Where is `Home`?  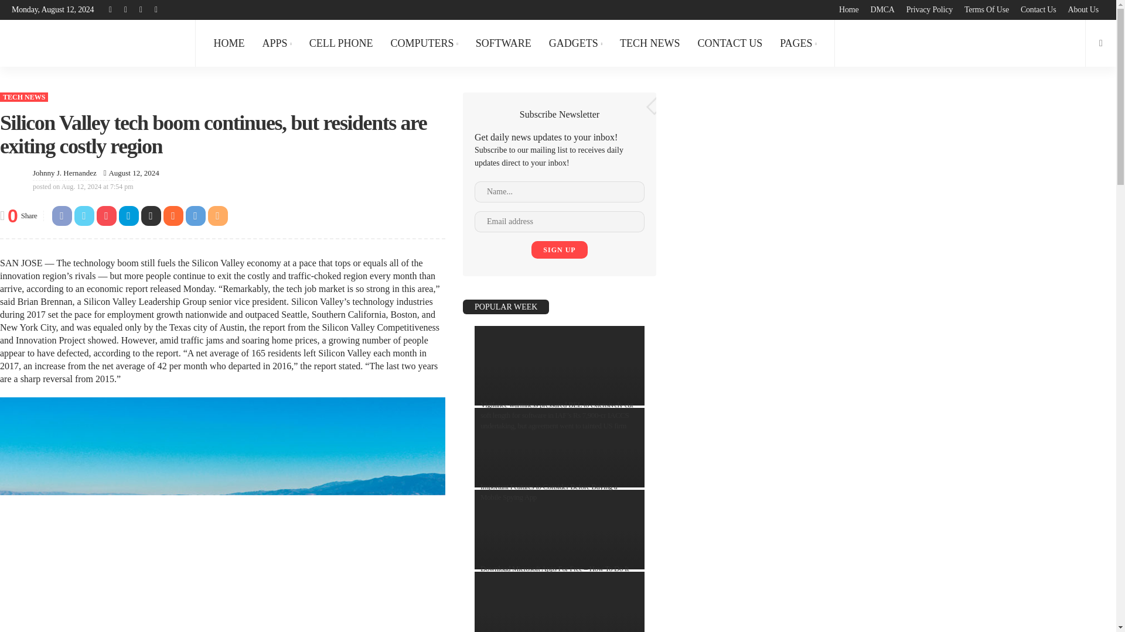 Home is located at coordinates (848, 9).